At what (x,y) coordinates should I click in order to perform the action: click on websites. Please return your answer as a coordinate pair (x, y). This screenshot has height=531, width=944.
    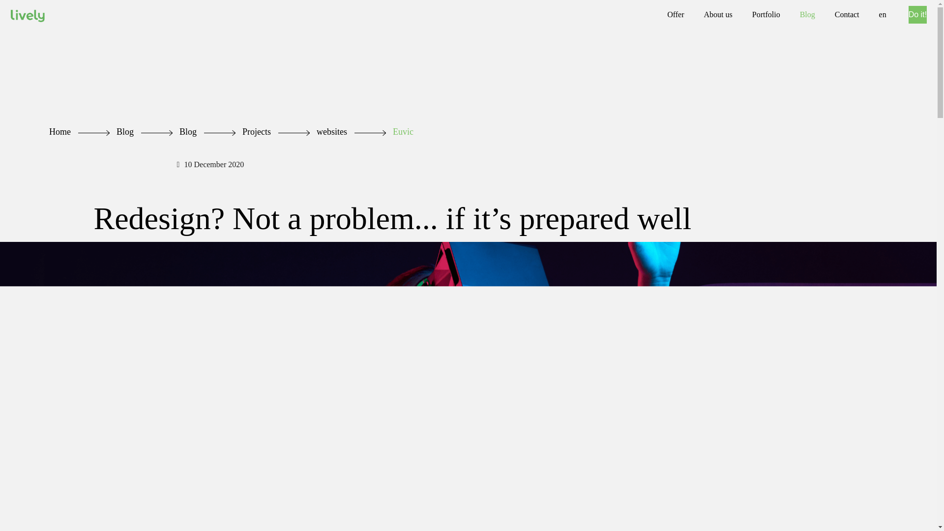
    Looking at the image, I should click on (331, 132).